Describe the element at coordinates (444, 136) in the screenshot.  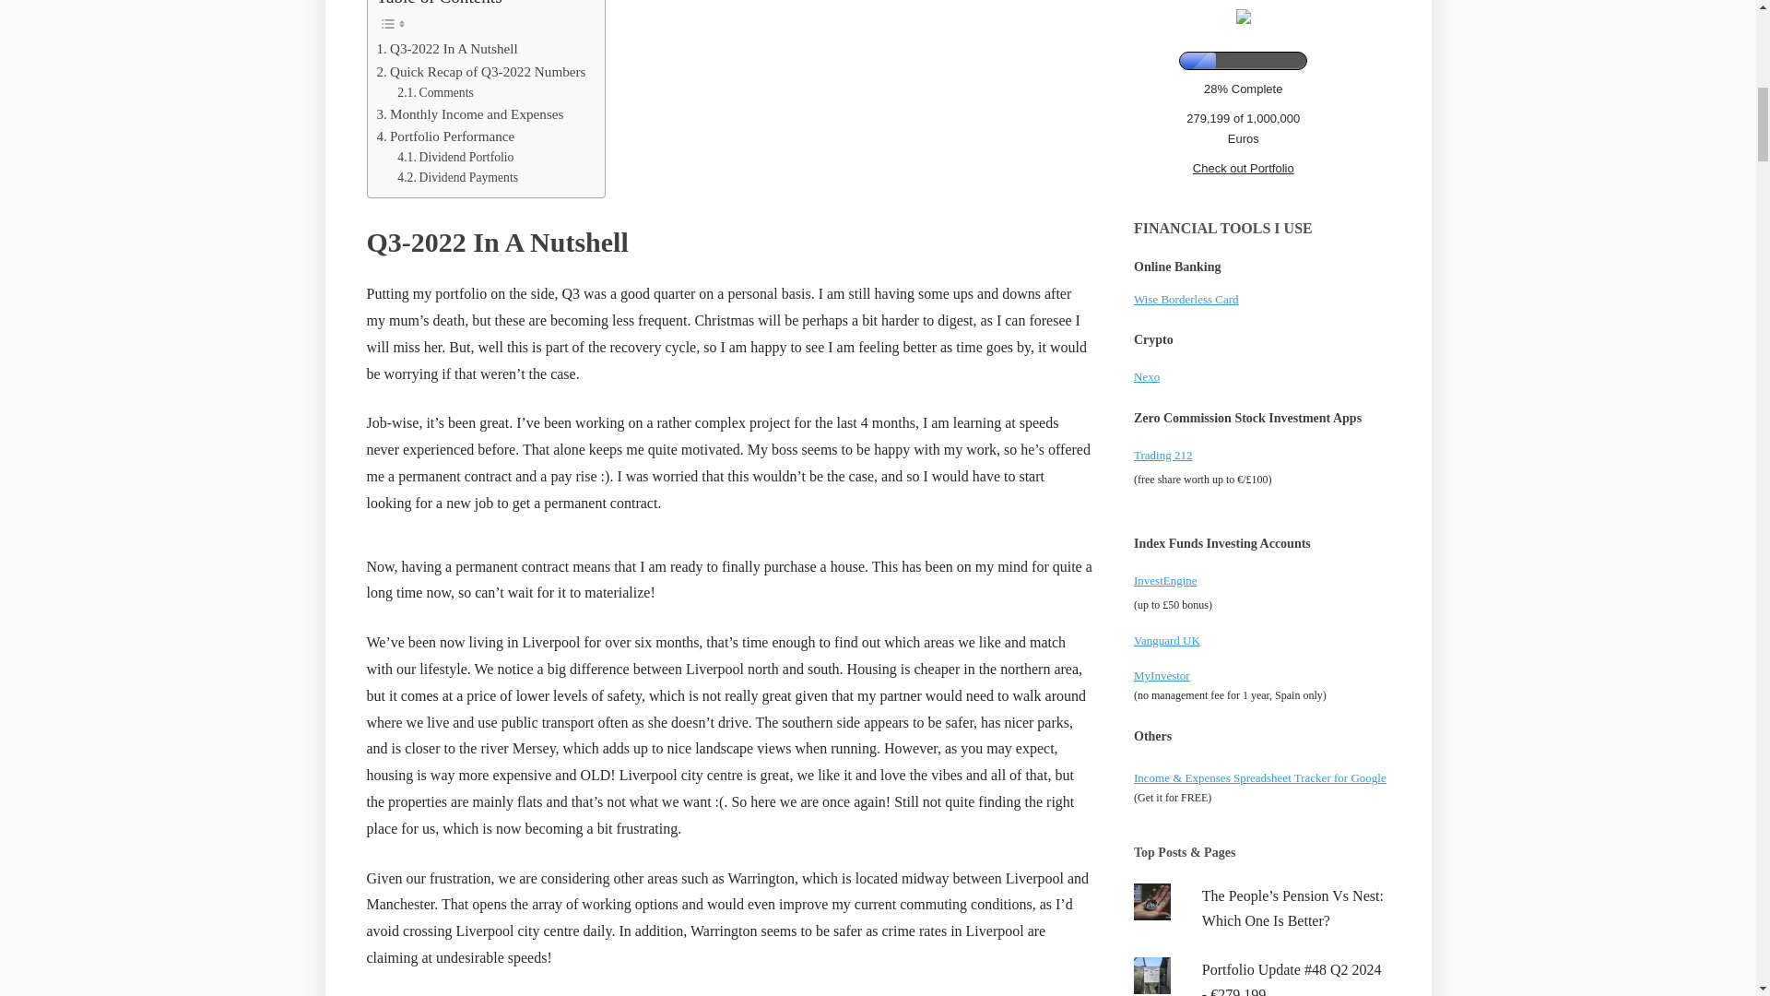
I see `Portfolio Performance` at that location.